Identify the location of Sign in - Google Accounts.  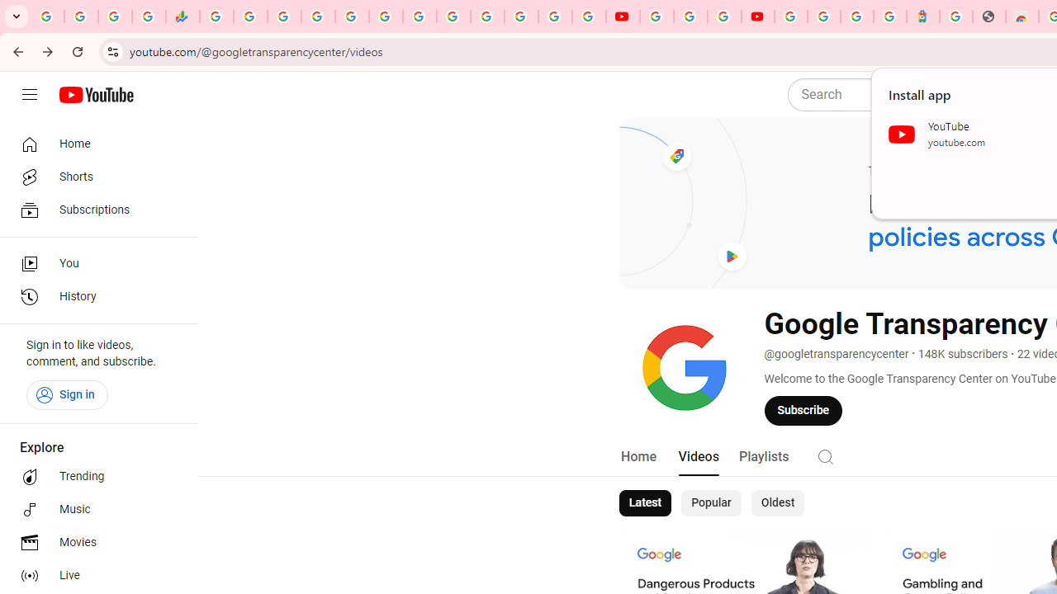
(555, 16).